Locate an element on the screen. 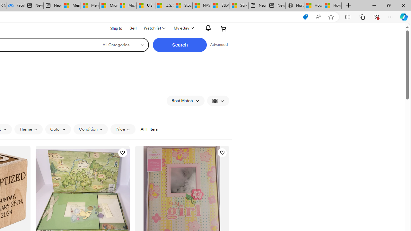  Settings and more (Alt+F) is located at coordinates (390, 17).